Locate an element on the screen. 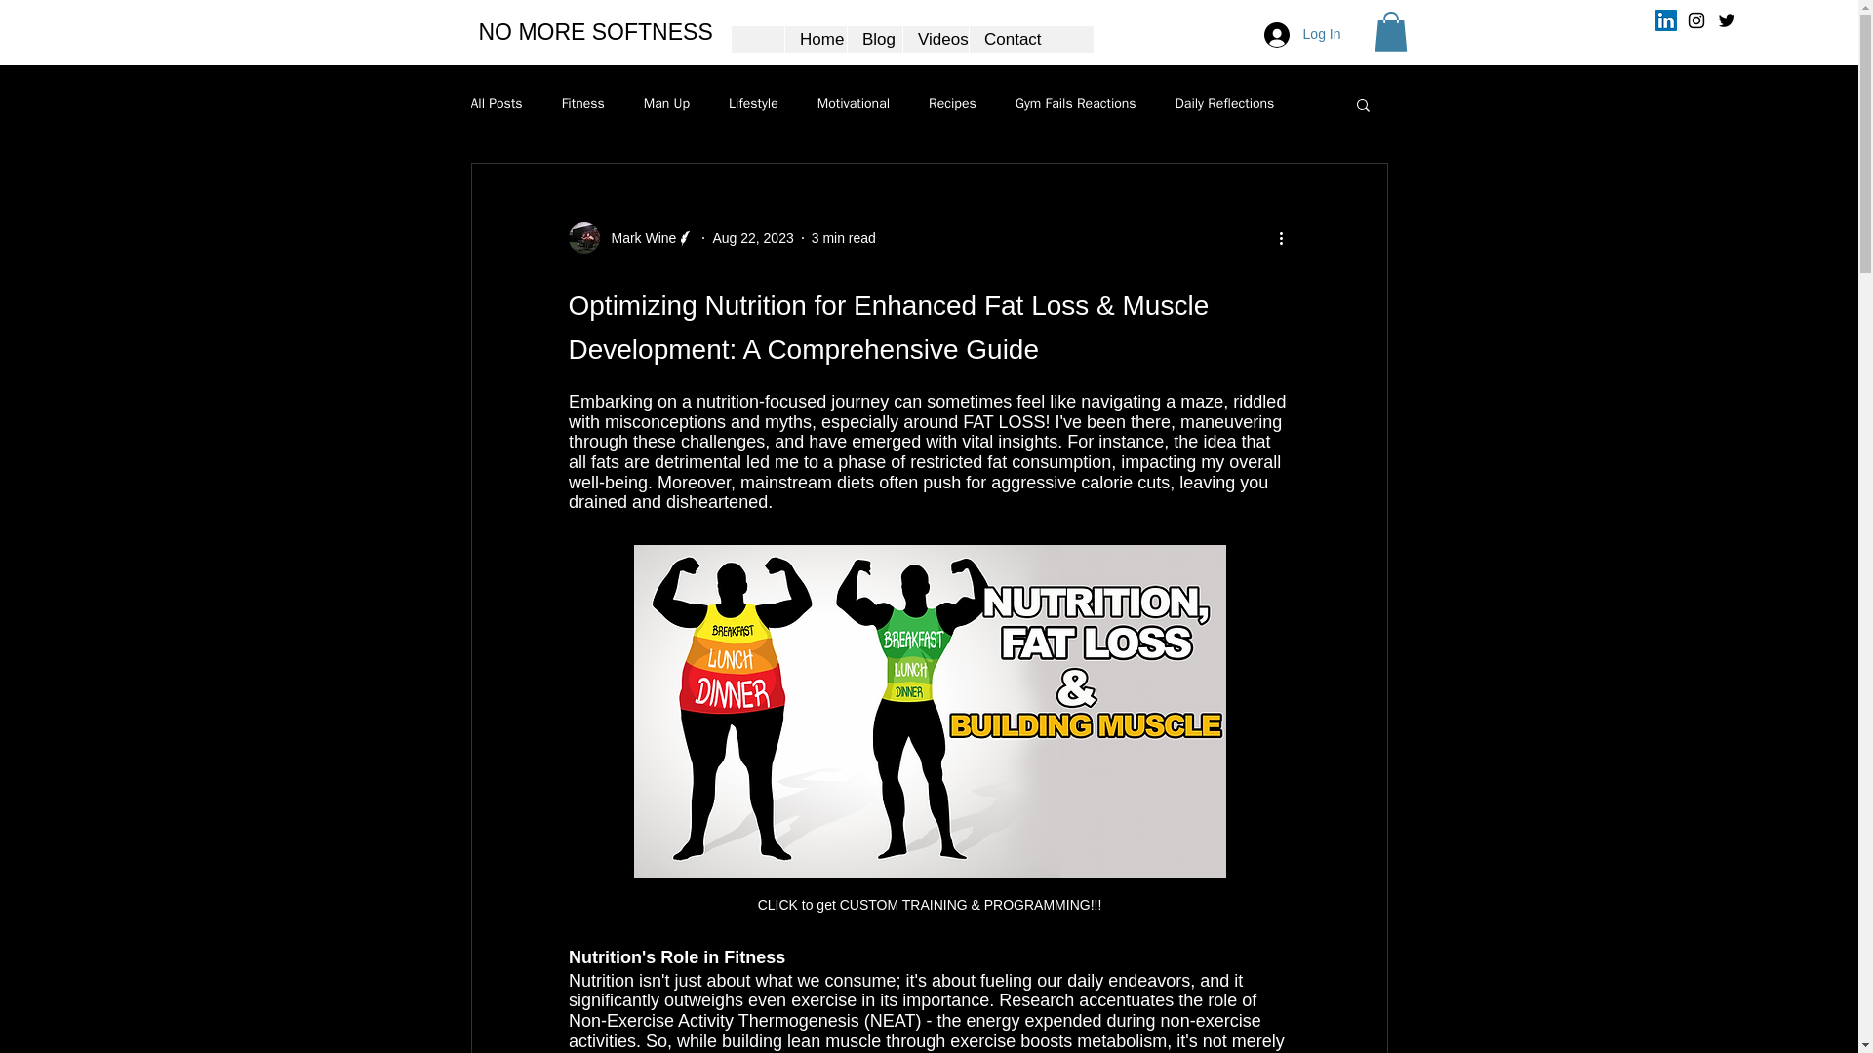 Image resolution: width=1873 pixels, height=1053 pixels. Recipes is located at coordinates (952, 103).